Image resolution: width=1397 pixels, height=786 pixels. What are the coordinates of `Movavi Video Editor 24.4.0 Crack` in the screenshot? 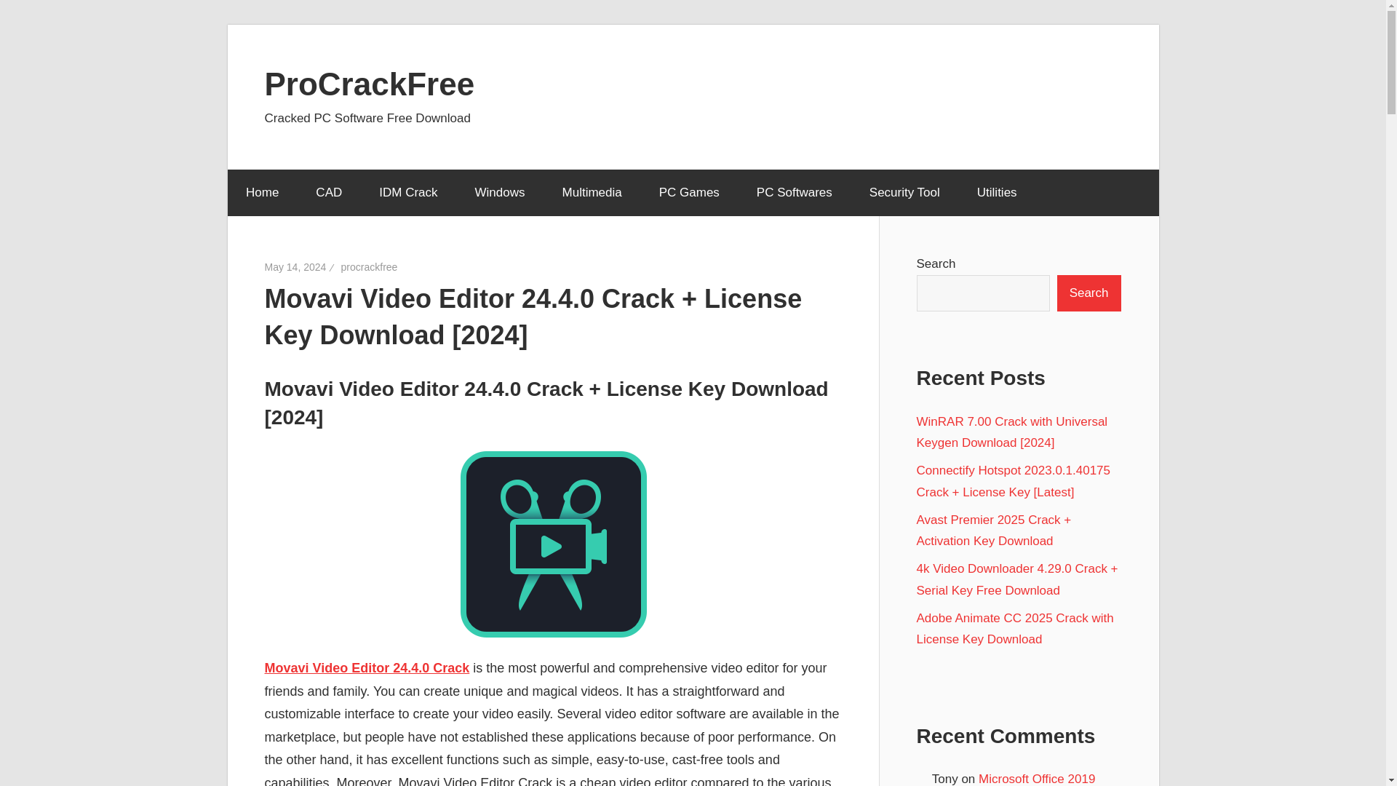 It's located at (367, 668).